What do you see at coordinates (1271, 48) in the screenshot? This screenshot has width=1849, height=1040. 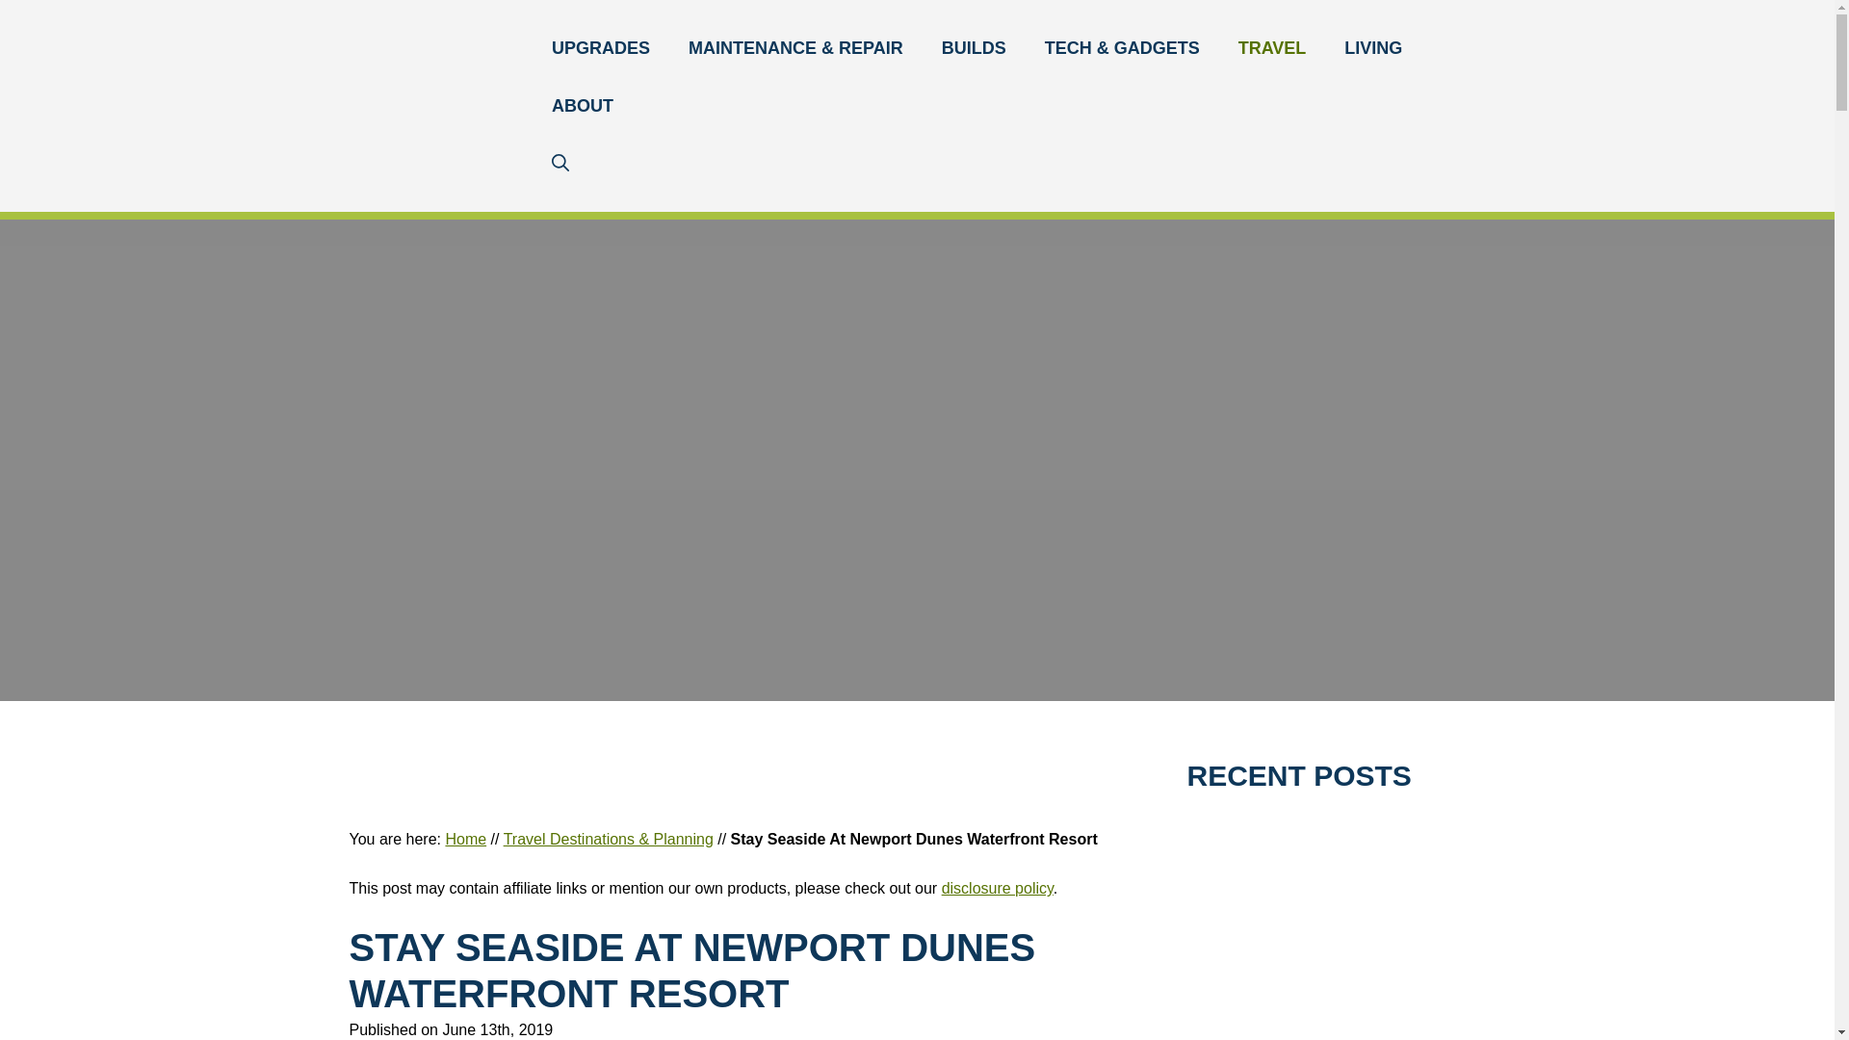 I see `TRAVEL` at bounding box center [1271, 48].